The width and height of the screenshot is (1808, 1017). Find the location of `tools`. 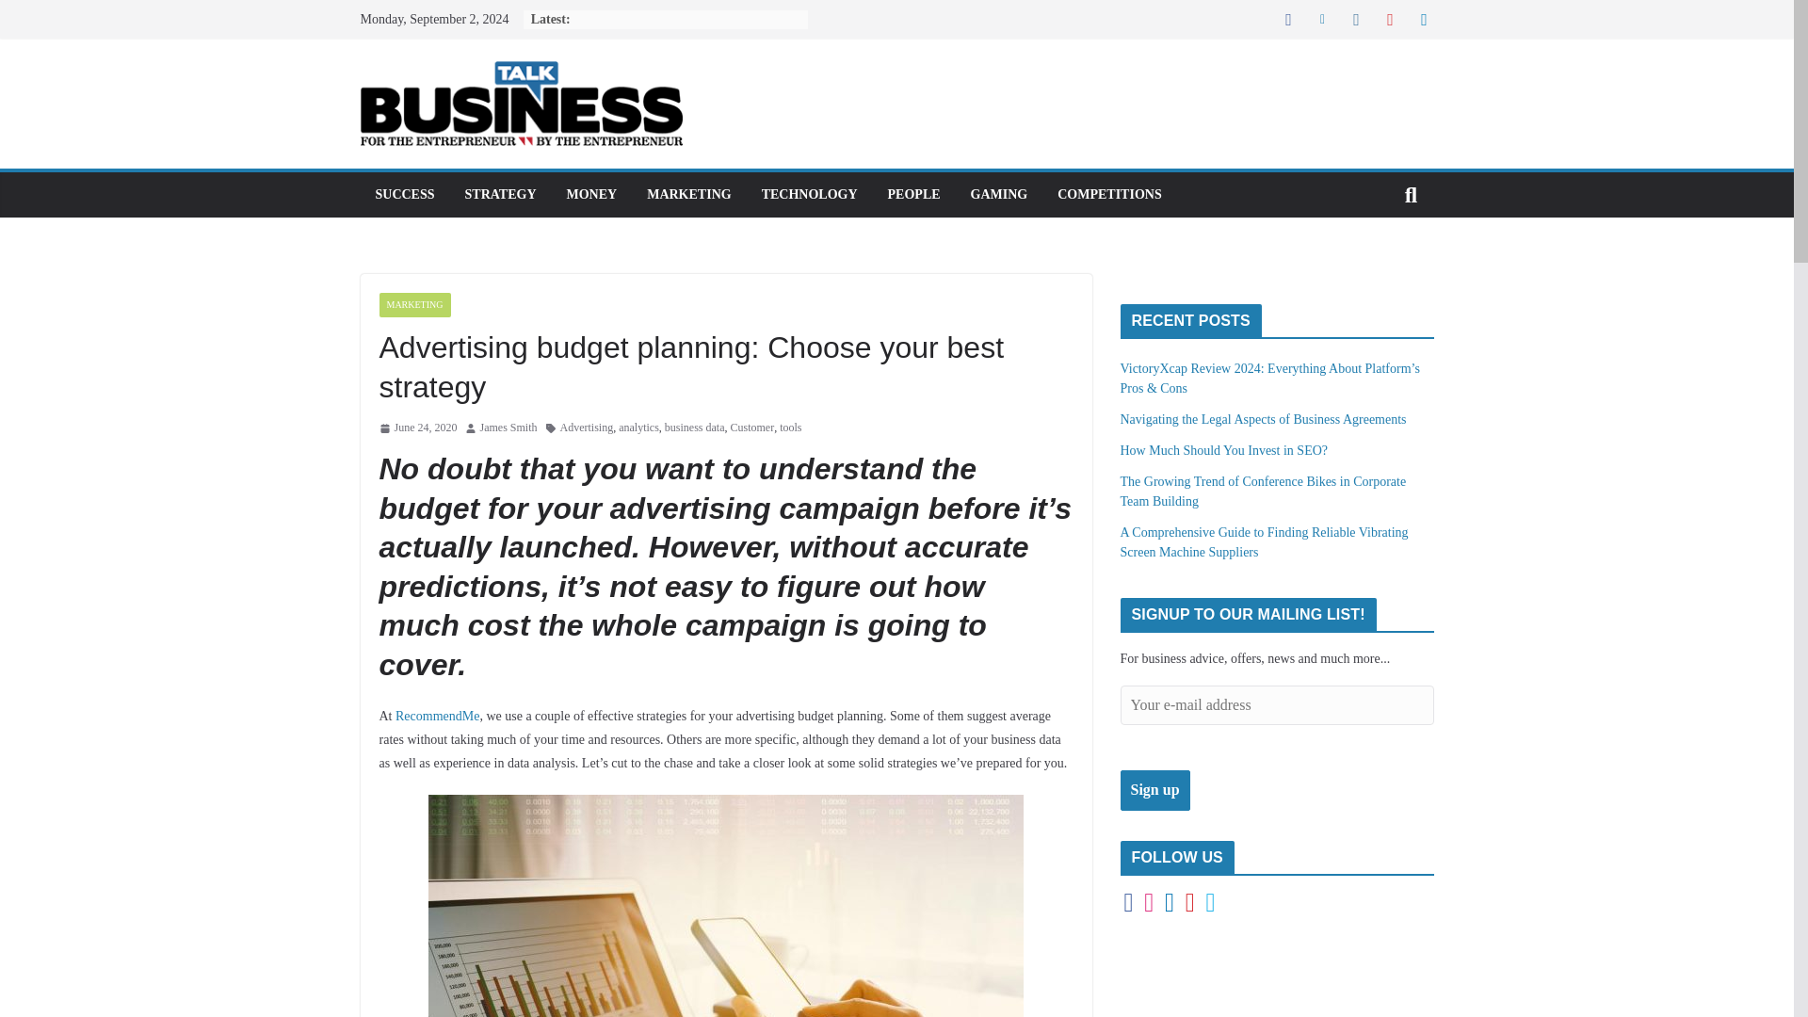

tools is located at coordinates (789, 428).